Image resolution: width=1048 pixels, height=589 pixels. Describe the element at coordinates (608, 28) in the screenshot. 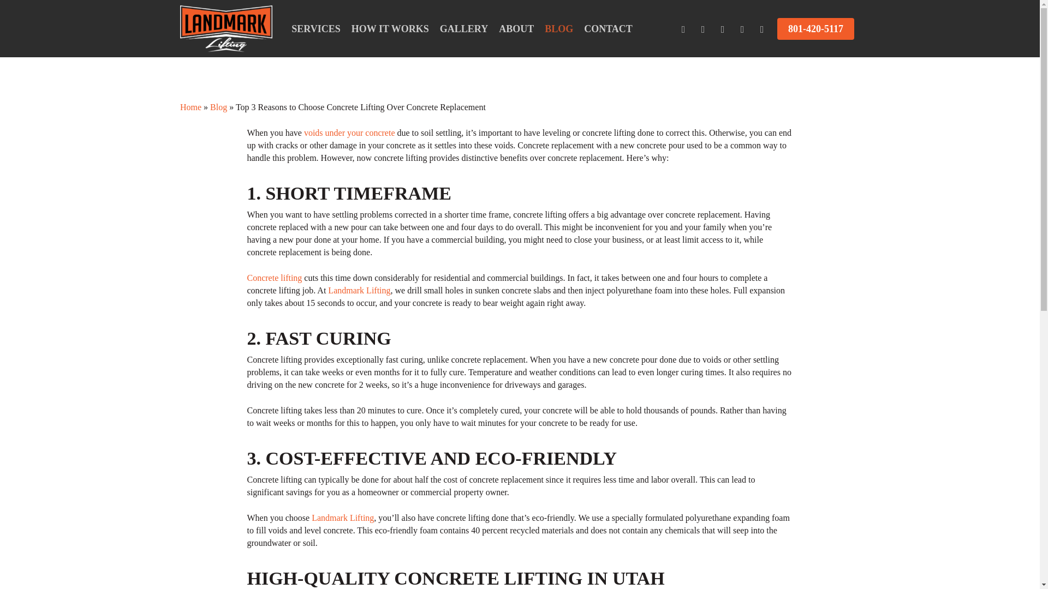

I see `CONTACT` at that location.